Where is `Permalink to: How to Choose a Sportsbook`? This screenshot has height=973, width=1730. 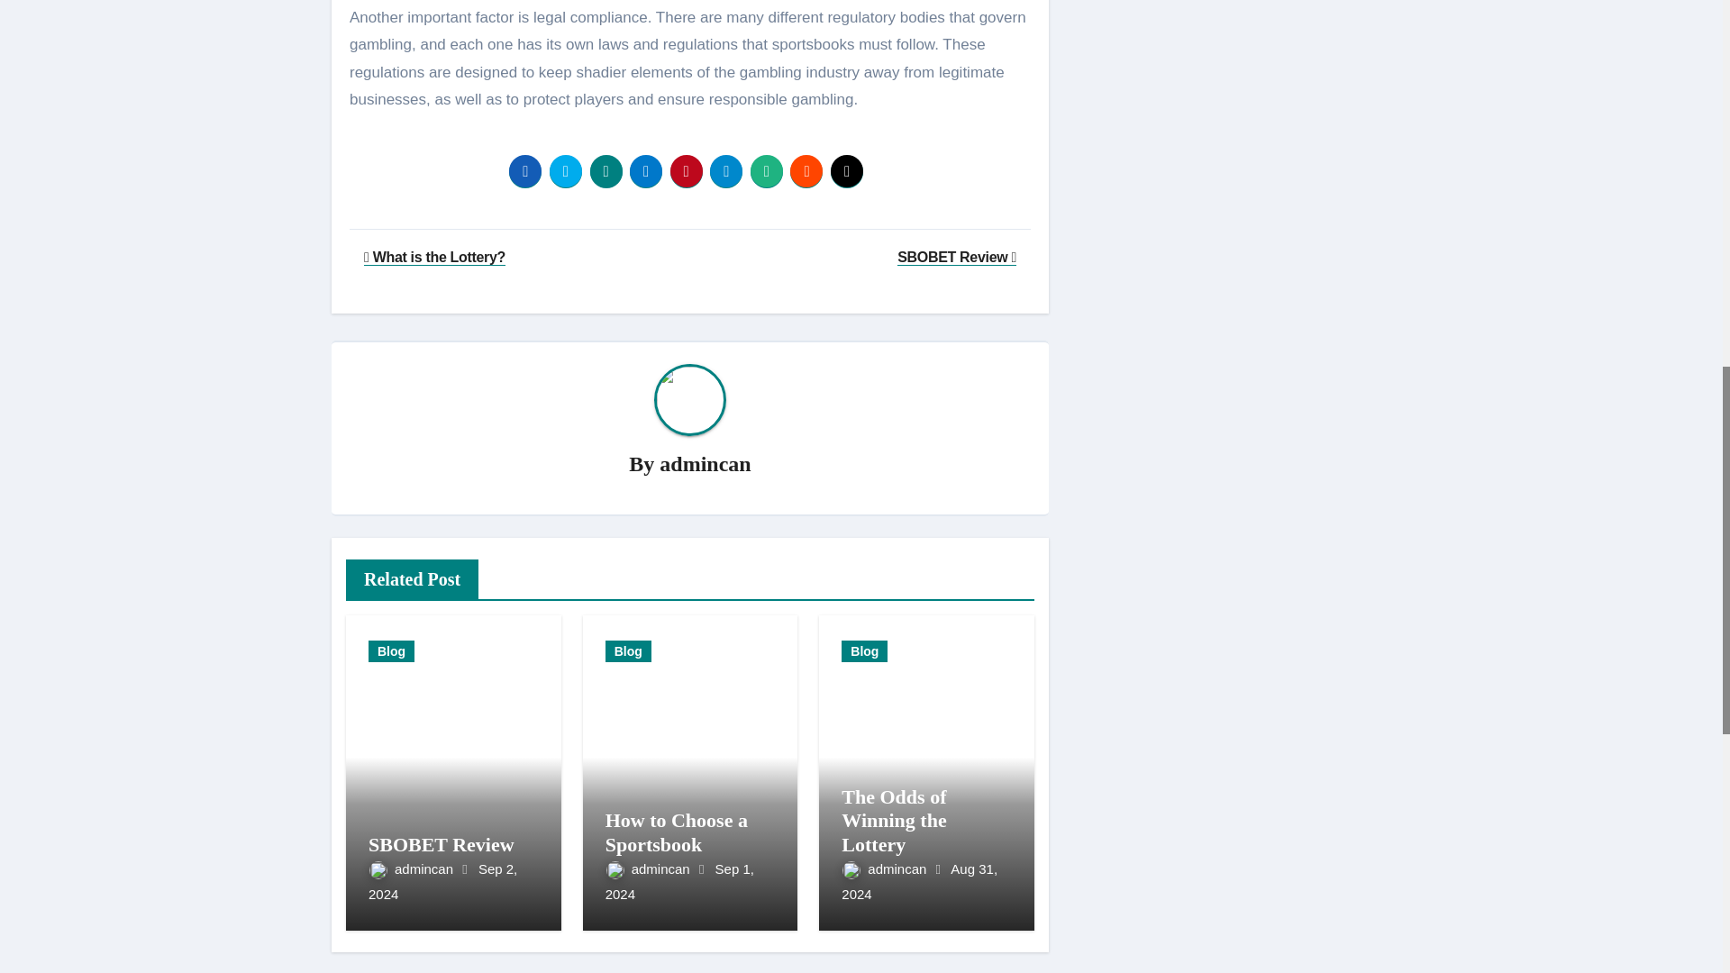 Permalink to: How to Choose a Sportsbook is located at coordinates (676, 832).